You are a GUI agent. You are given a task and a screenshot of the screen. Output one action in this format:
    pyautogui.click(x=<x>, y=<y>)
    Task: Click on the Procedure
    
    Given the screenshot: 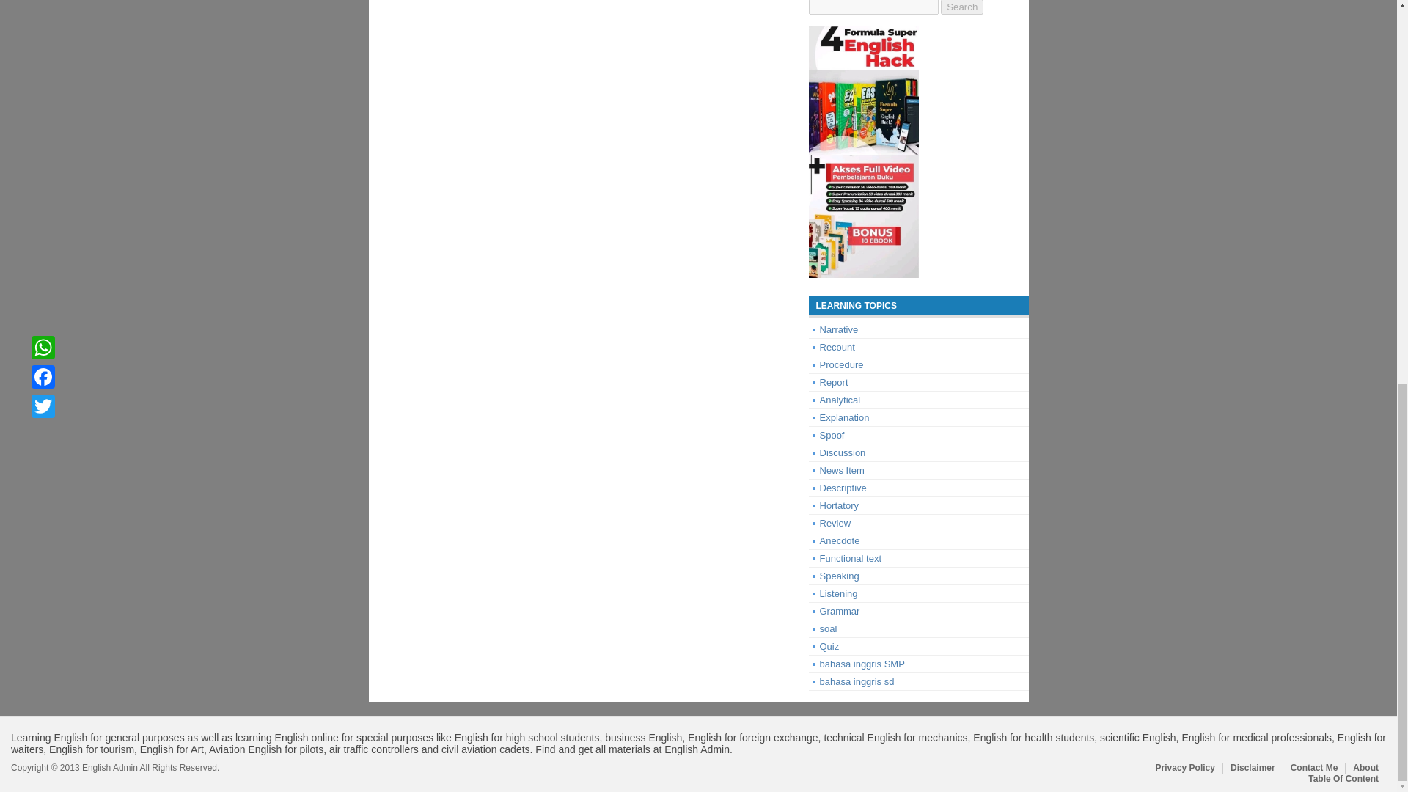 What is the action you would take?
    pyautogui.click(x=842, y=365)
    